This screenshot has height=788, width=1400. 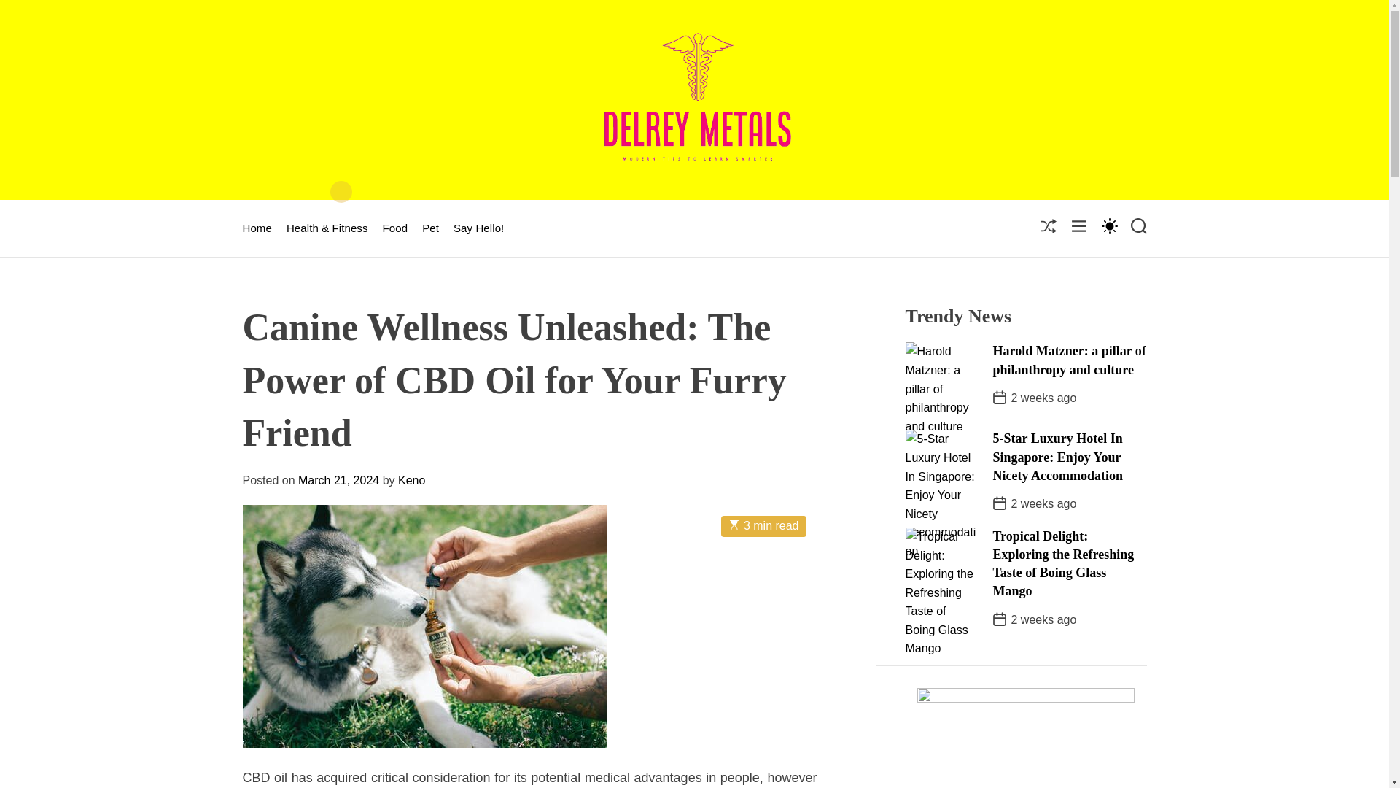 I want to click on Say Hello!, so click(x=478, y=228).